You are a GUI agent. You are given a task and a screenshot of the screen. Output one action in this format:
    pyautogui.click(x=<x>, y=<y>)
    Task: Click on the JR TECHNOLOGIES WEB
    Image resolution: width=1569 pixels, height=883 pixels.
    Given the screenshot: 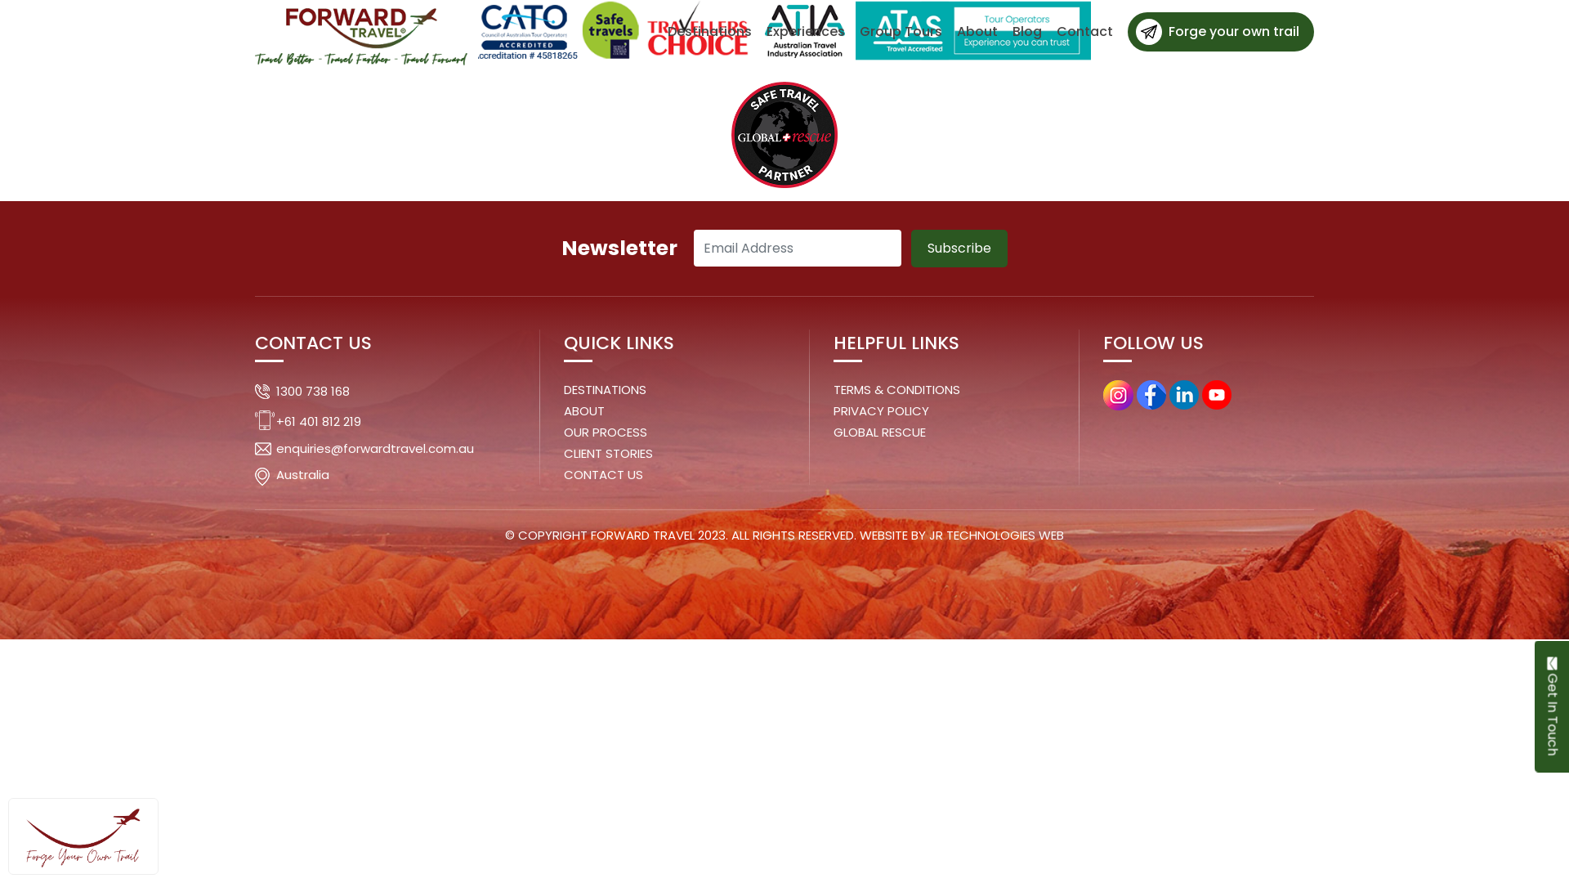 What is the action you would take?
    pyautogui.click(x=997, y=535)
    